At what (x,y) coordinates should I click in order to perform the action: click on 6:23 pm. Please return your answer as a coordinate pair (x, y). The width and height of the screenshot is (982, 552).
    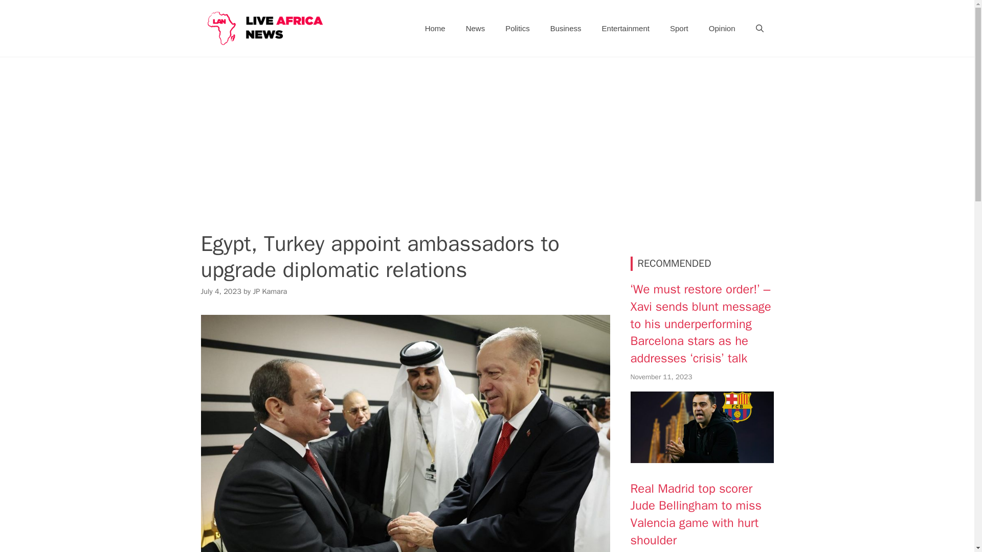
    Looking at the image, I should click on (661, 377).